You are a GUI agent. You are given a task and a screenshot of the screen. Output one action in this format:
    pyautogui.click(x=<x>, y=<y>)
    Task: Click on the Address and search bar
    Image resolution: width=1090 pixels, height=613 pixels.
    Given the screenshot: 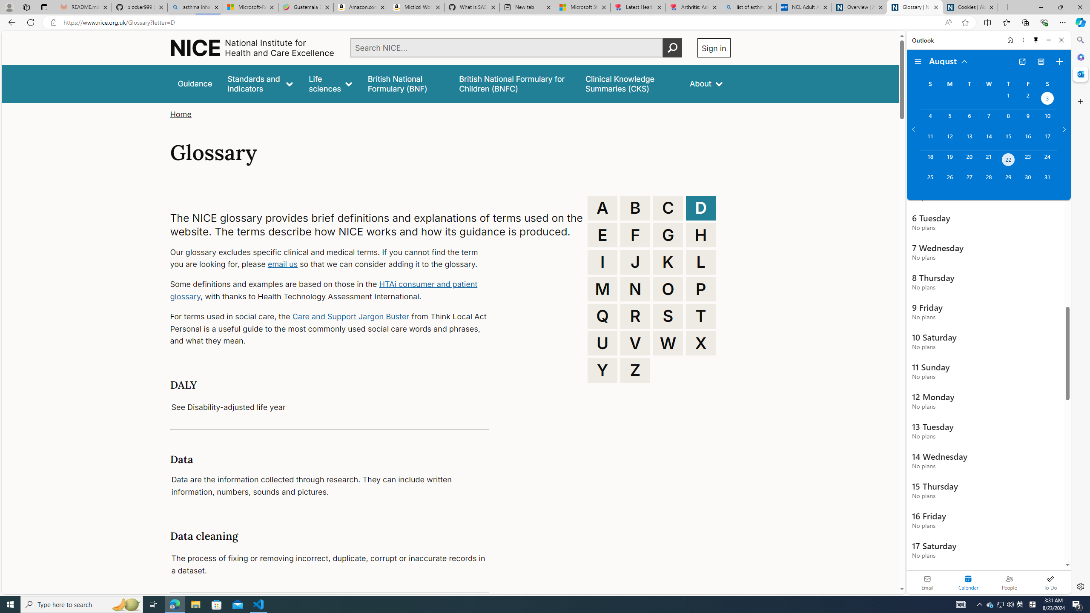 What is the action you would take?
    pyautogui.click(x=502, y=23)
    